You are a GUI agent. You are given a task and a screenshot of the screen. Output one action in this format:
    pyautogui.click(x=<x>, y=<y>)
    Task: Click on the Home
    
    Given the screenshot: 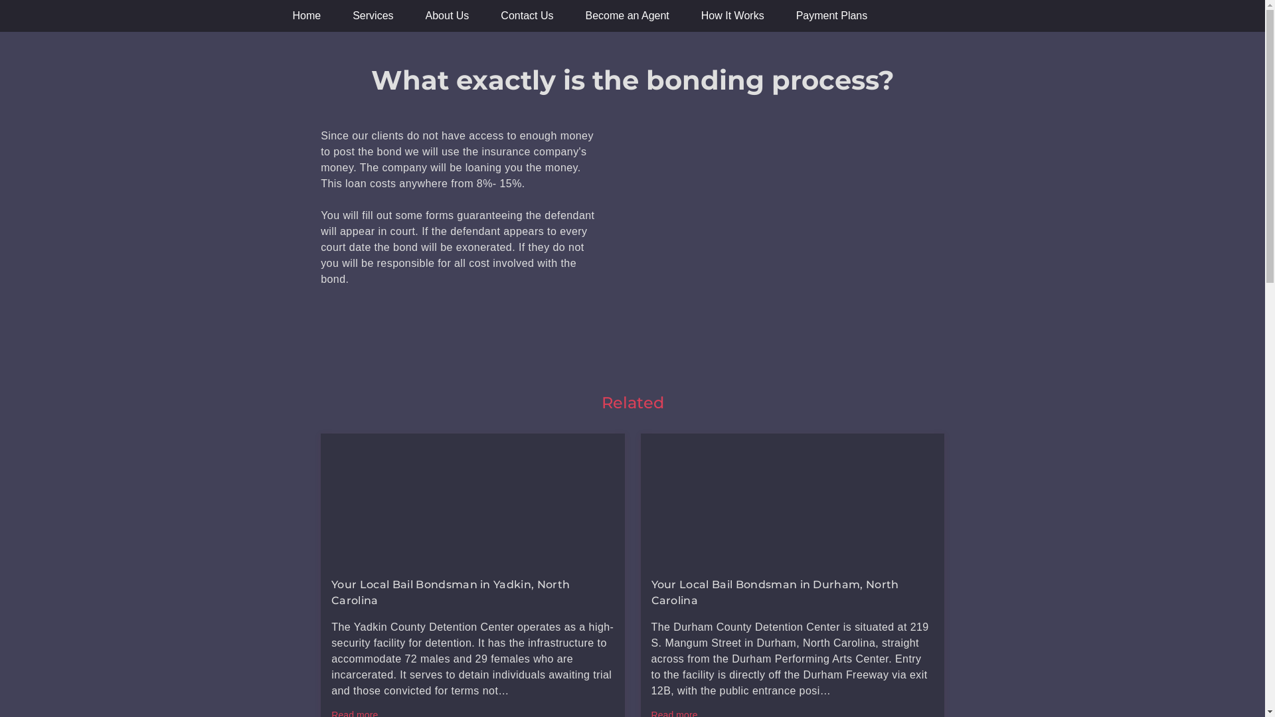 What is the action you would take?
    pyautogui.click(x=307, y=16)
    